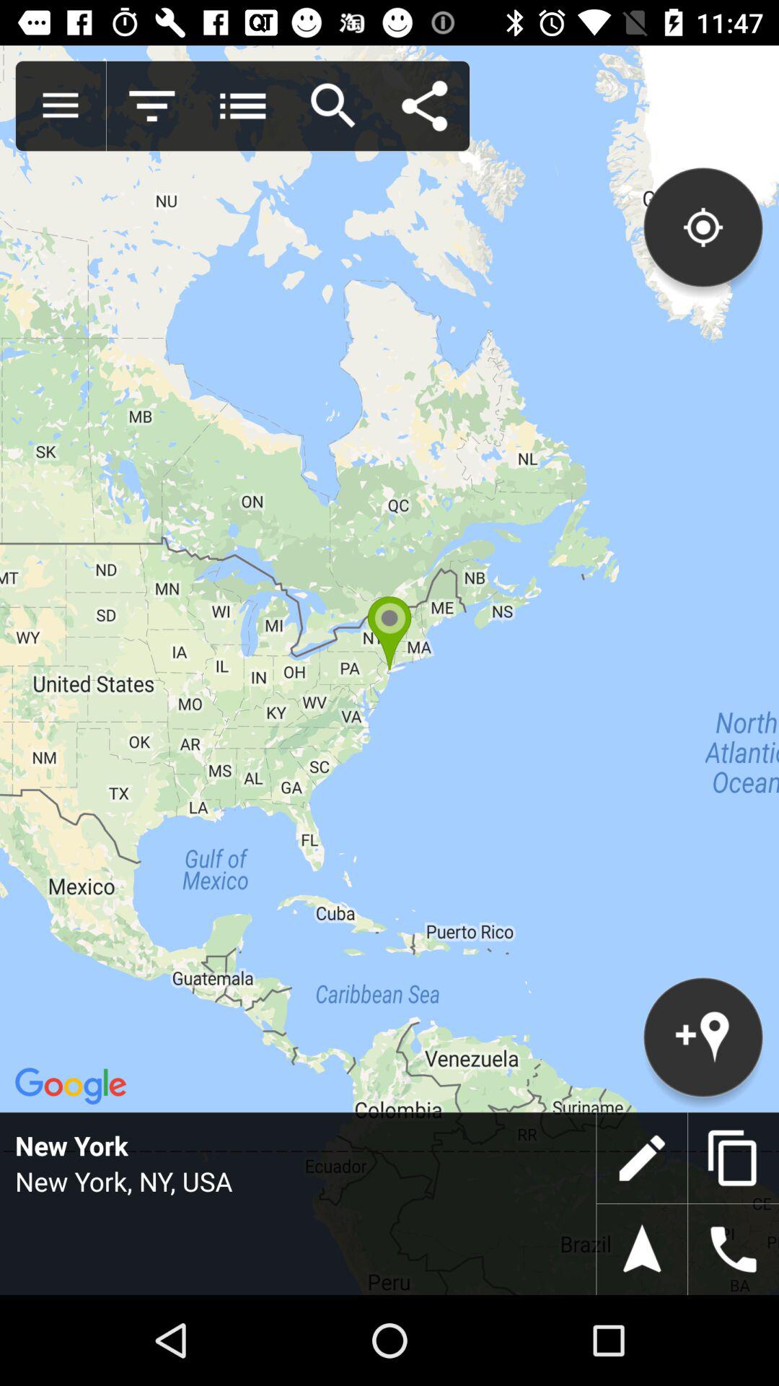 The image size is (779, 1386). Describe the element at coordinates (333, 106) in the screenshot. I see `search icon` at that location.